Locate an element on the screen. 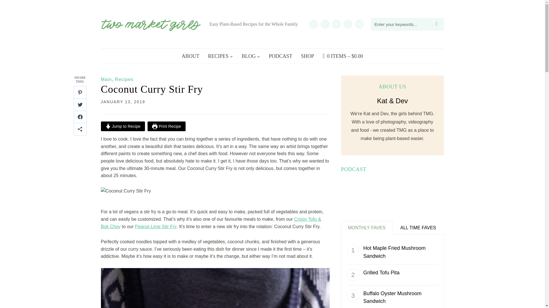 This screenshot has height=308, width=549. Search is located at coordinates (438, 24).